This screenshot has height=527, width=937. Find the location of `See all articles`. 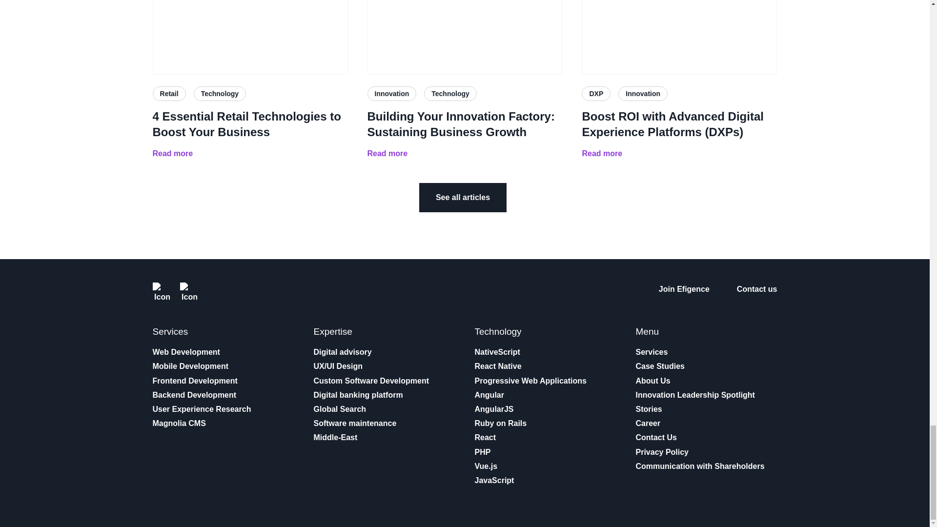

See all articles is located at coordinates (463, 197).